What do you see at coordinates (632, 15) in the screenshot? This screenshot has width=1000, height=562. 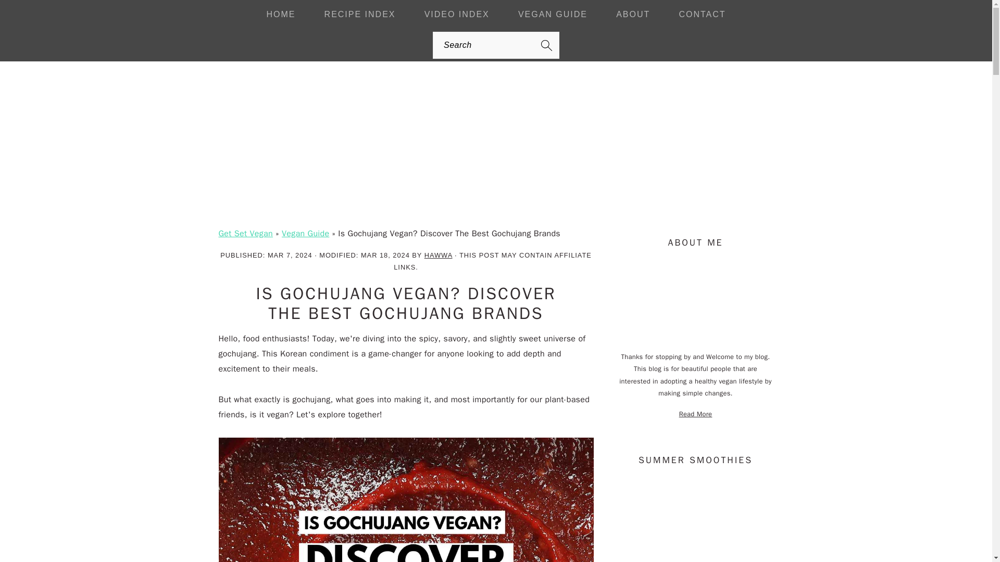 I see `ABOUT` at bounding box center [632, 15].